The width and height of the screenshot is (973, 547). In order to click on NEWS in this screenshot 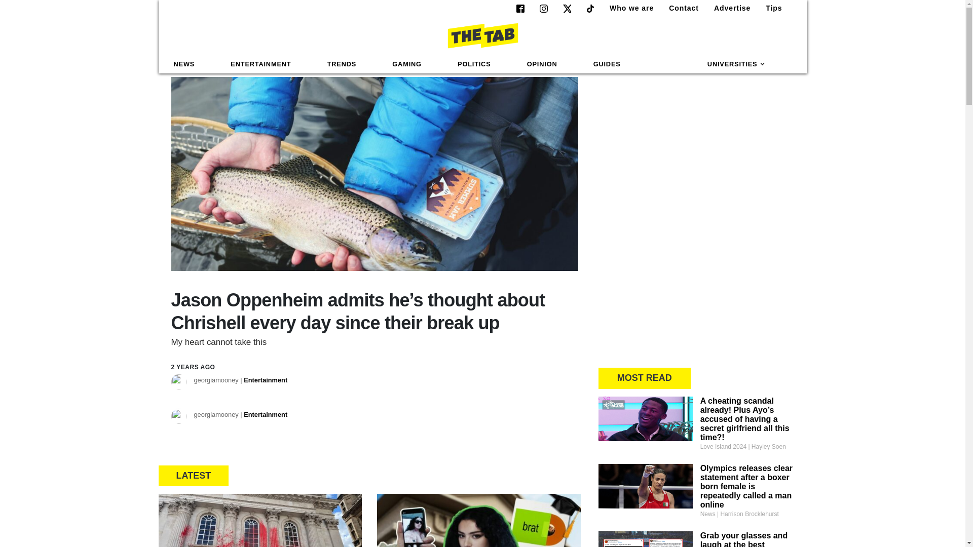, I will do `click(184, 64)`.